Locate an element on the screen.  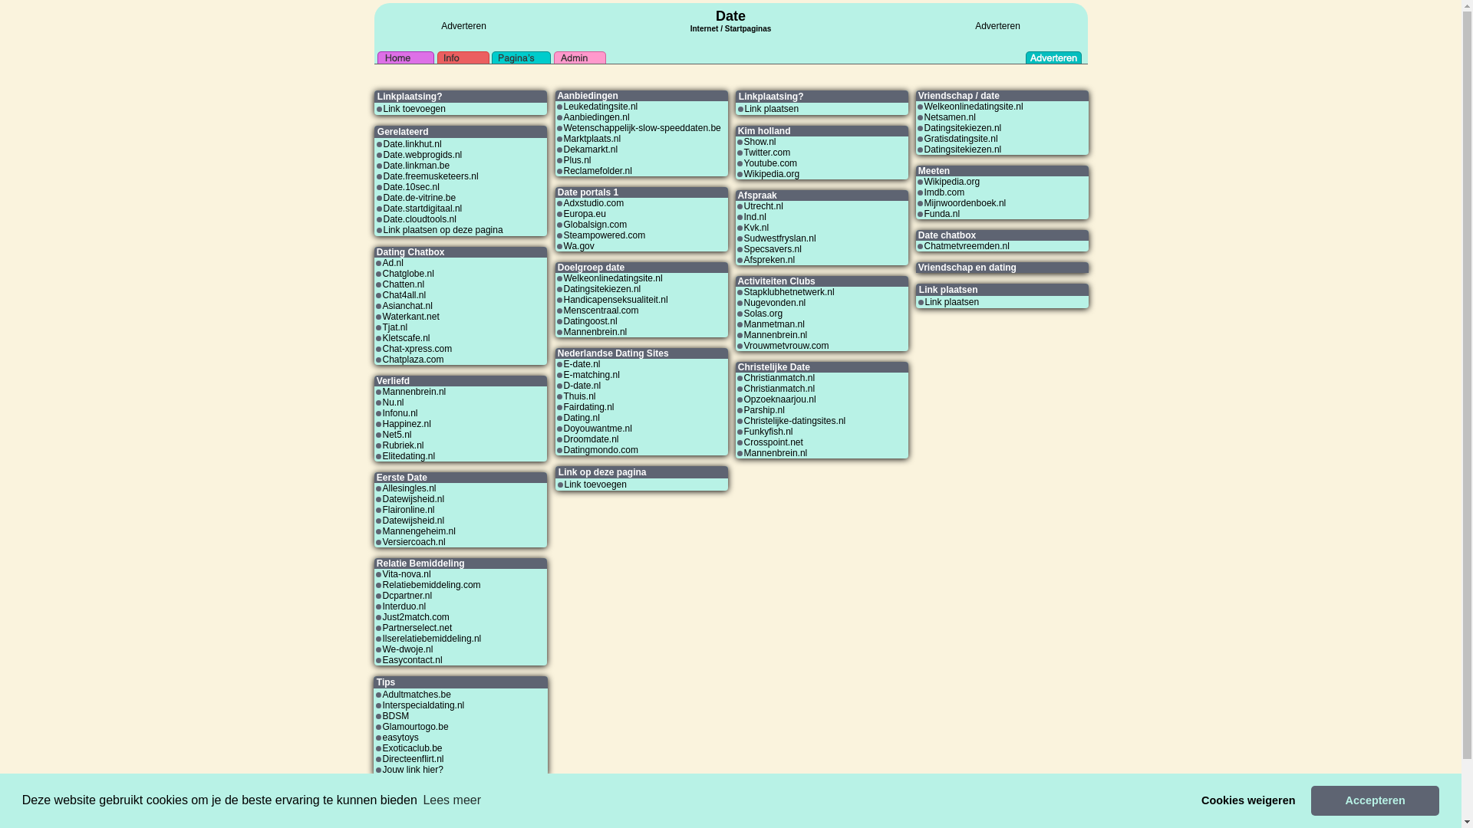
Glamourtogo.be is located at coordinates (415, 727).